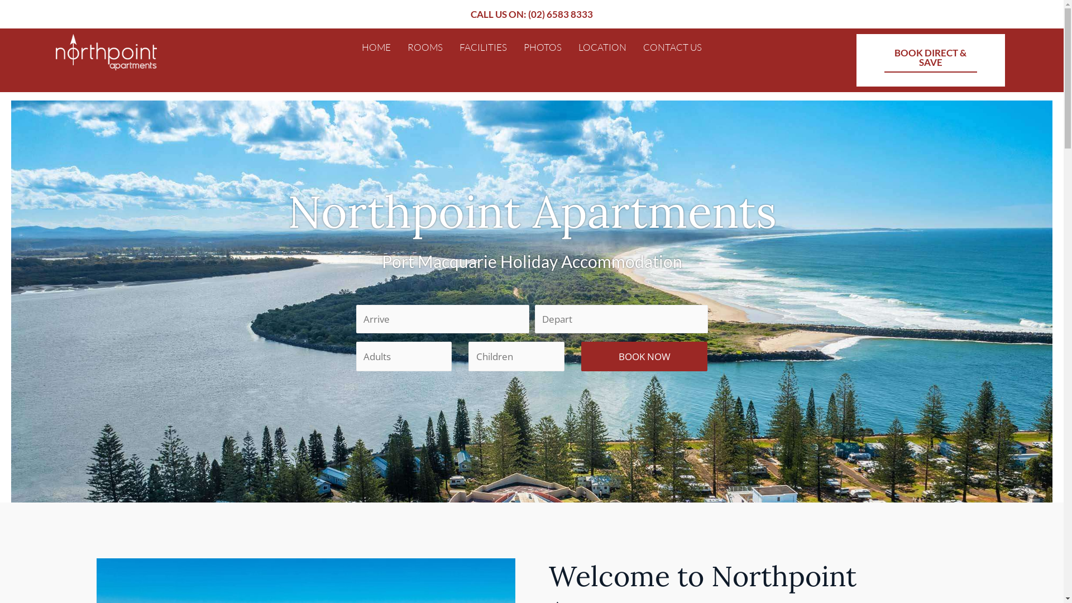 The width and height of the screenshot is (1072, 603). Describe the element at coordinates (602, 47) in the screenshot. I see `LOCATION` at that location.